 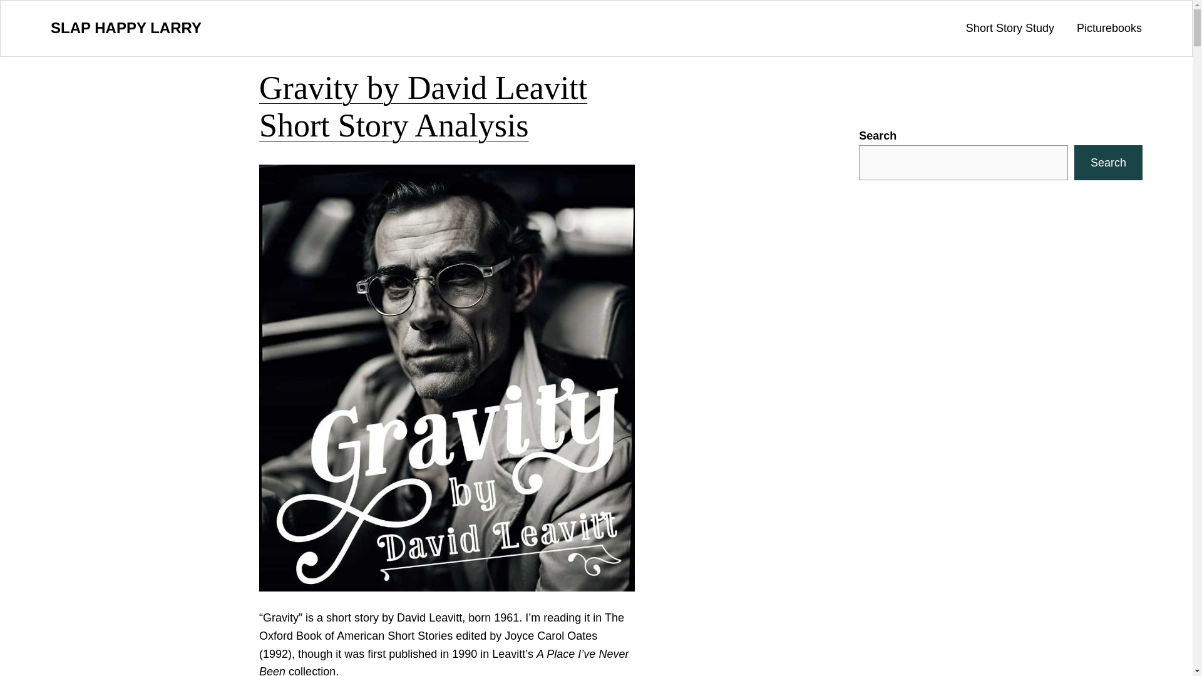 What do you see at coordinates (126, 28) in the screenshot?
I see `SLAP HAPPY LARRY` at bounding box center [126, 28].